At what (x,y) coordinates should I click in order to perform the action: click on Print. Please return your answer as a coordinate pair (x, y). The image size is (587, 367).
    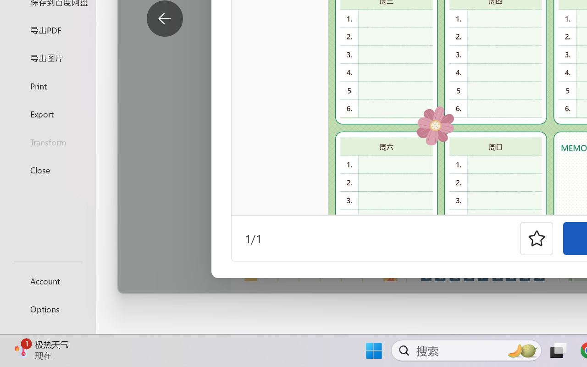
    Looking at the image, I should click on (48, 85).